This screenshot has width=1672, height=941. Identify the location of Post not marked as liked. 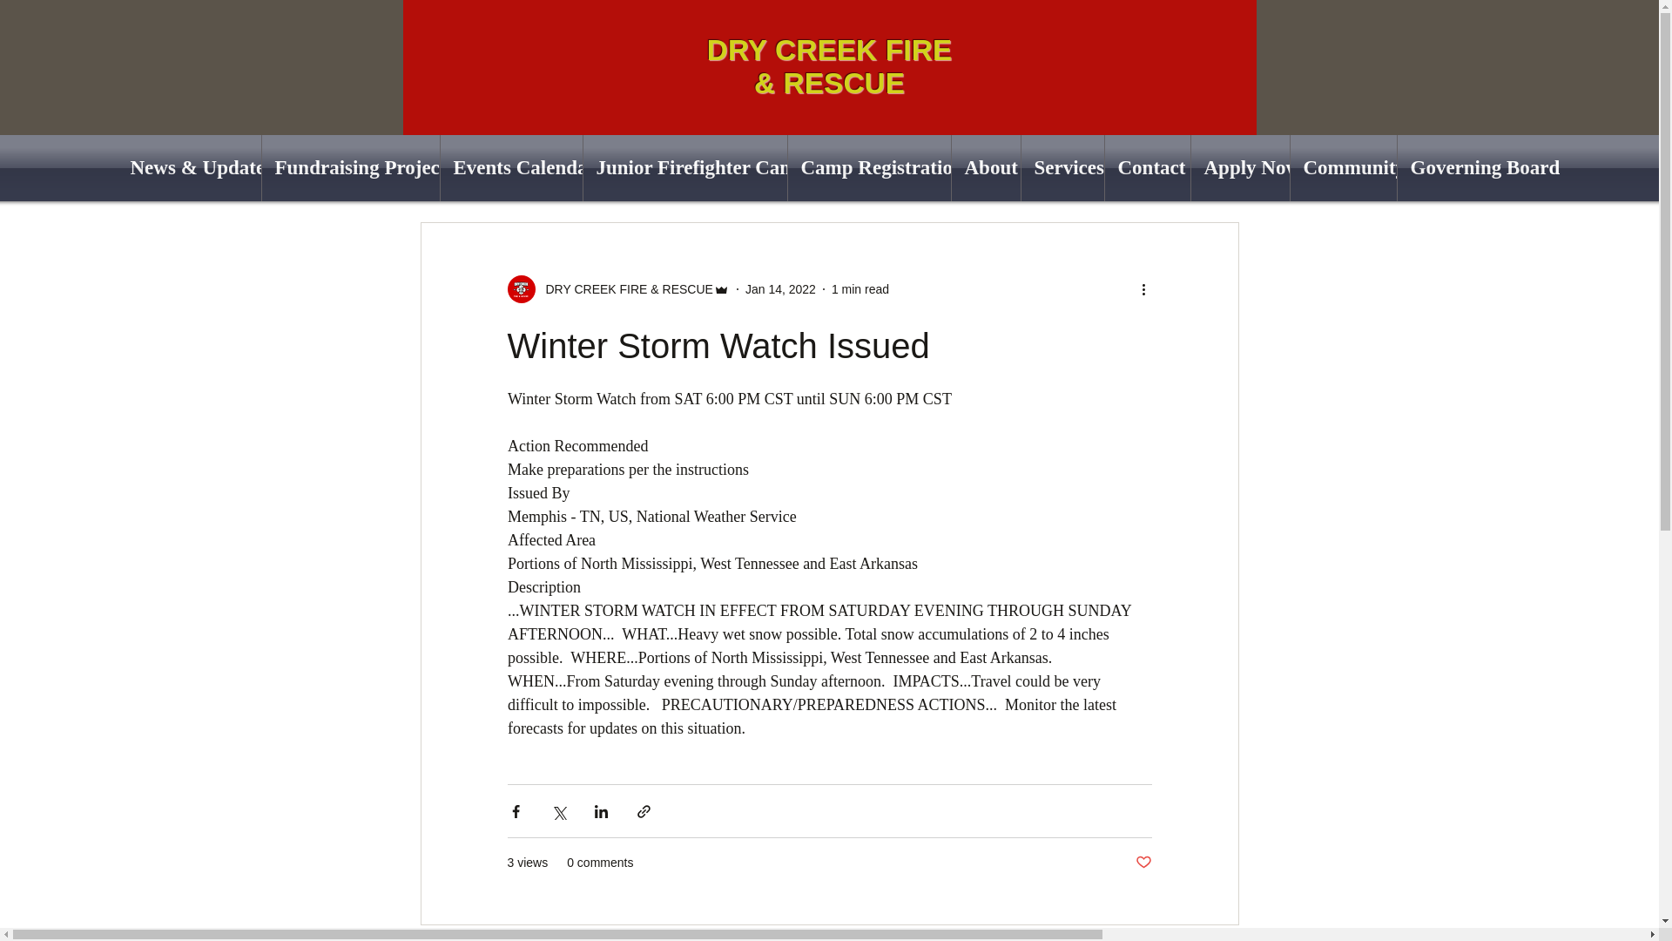
(1143, 863).